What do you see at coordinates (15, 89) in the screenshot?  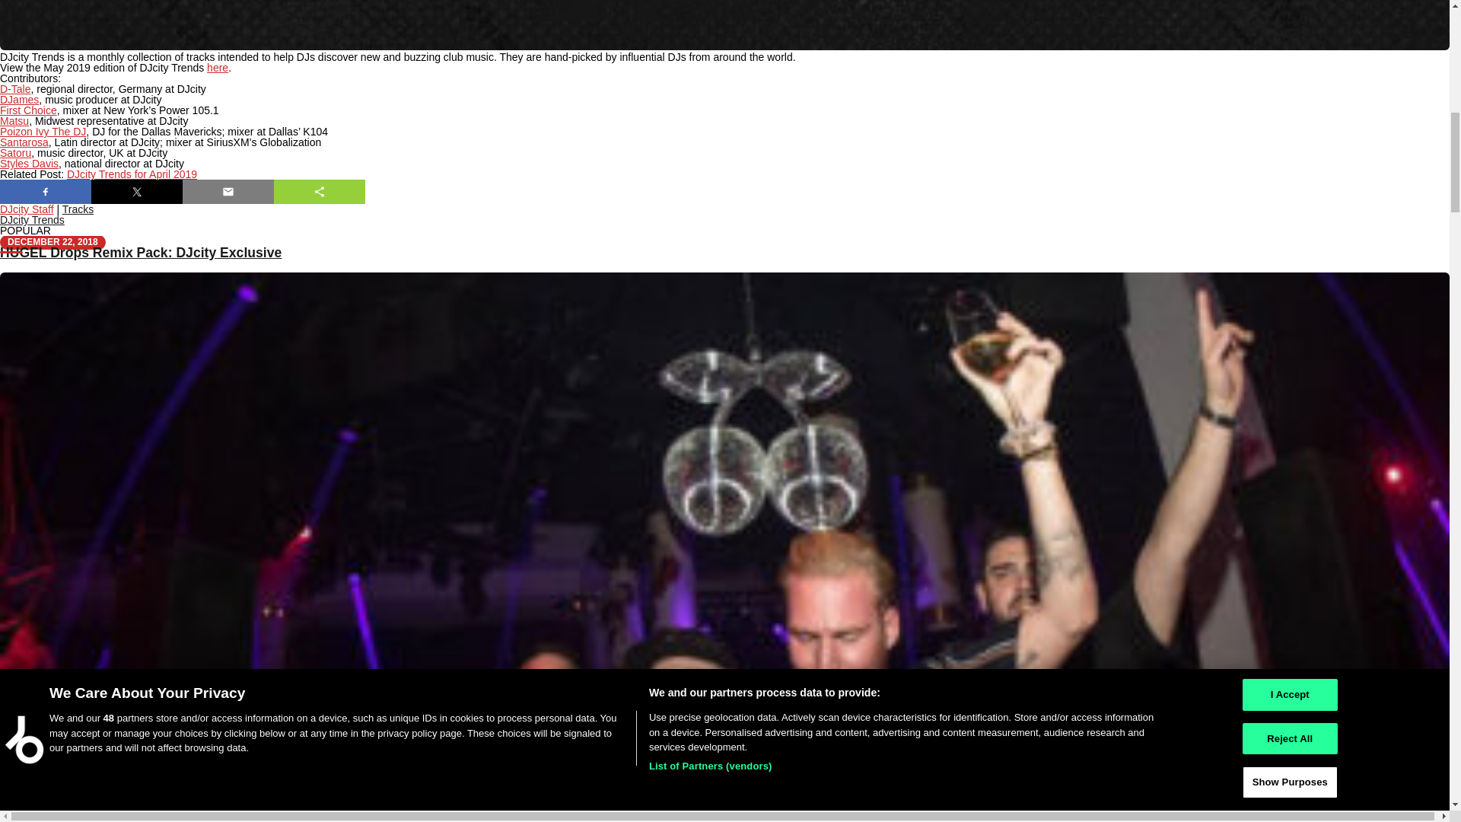 I see `D-Tale` at bounding box center [15, 89].